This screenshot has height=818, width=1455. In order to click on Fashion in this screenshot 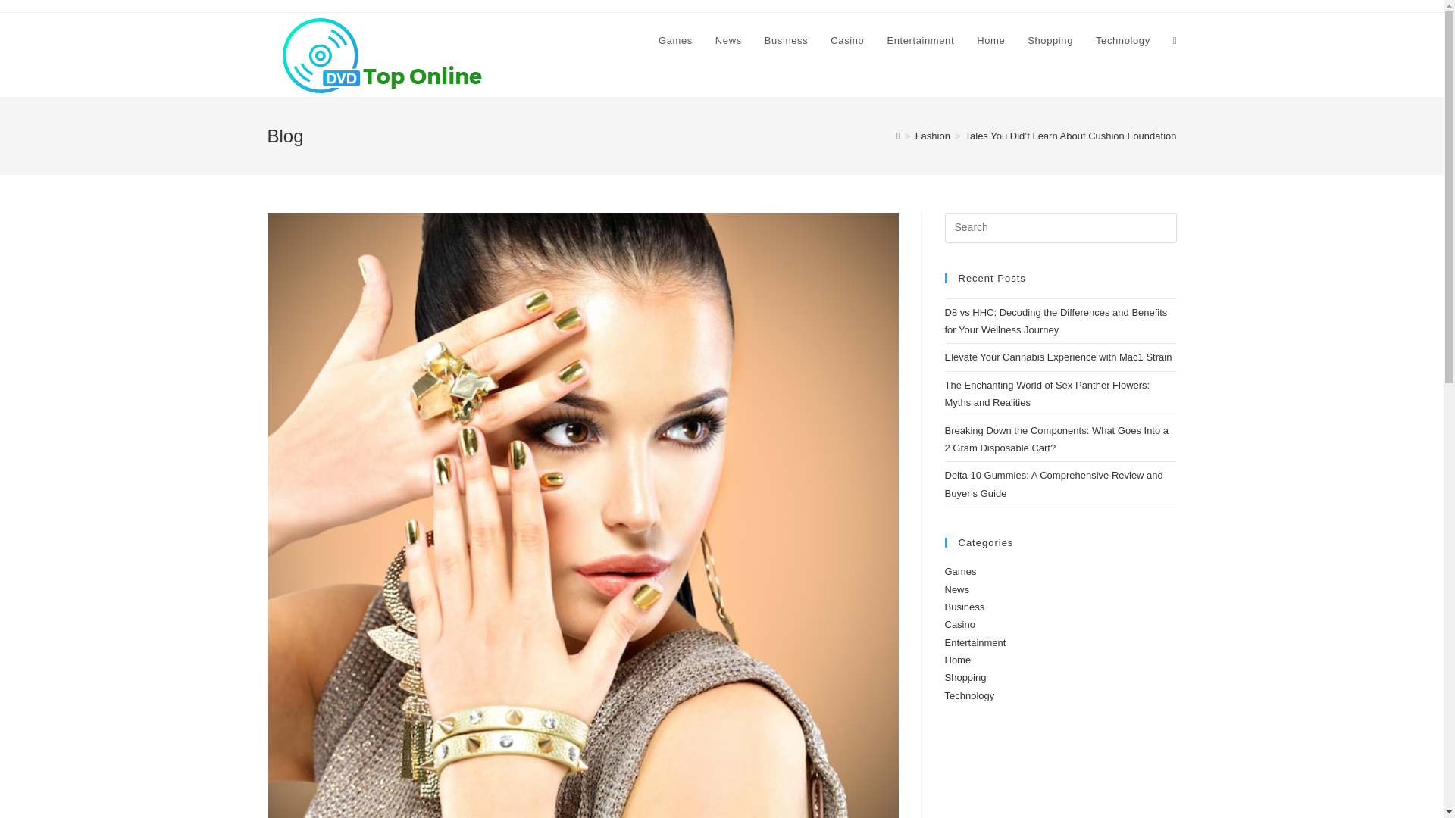, I will do `click(932, 135)`.